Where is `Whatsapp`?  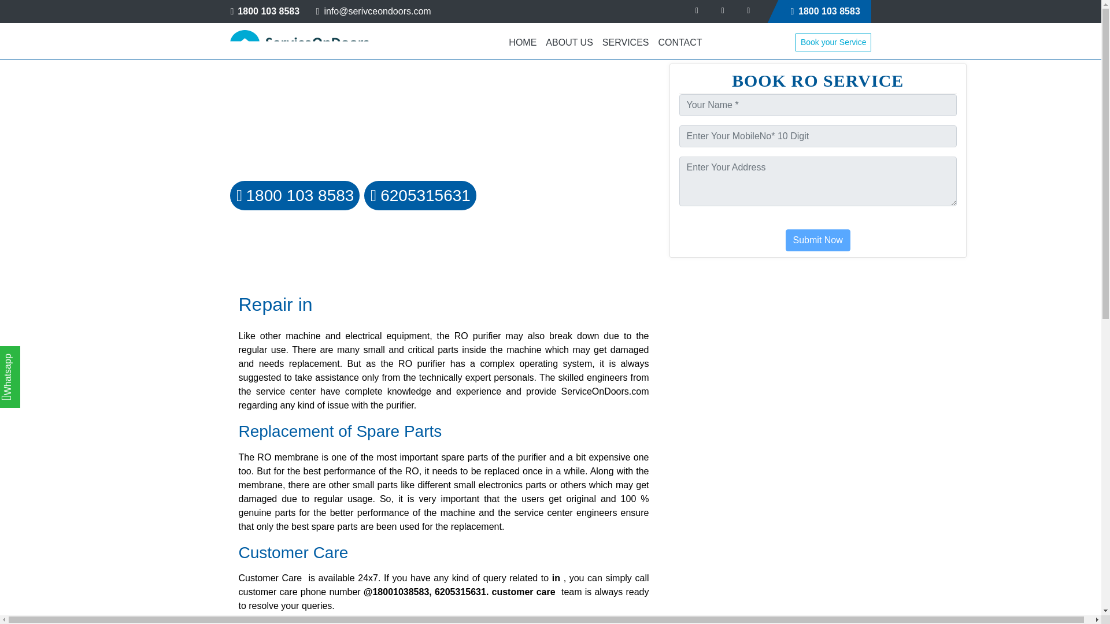 Whatsapp is located at coordinates (29, 358).